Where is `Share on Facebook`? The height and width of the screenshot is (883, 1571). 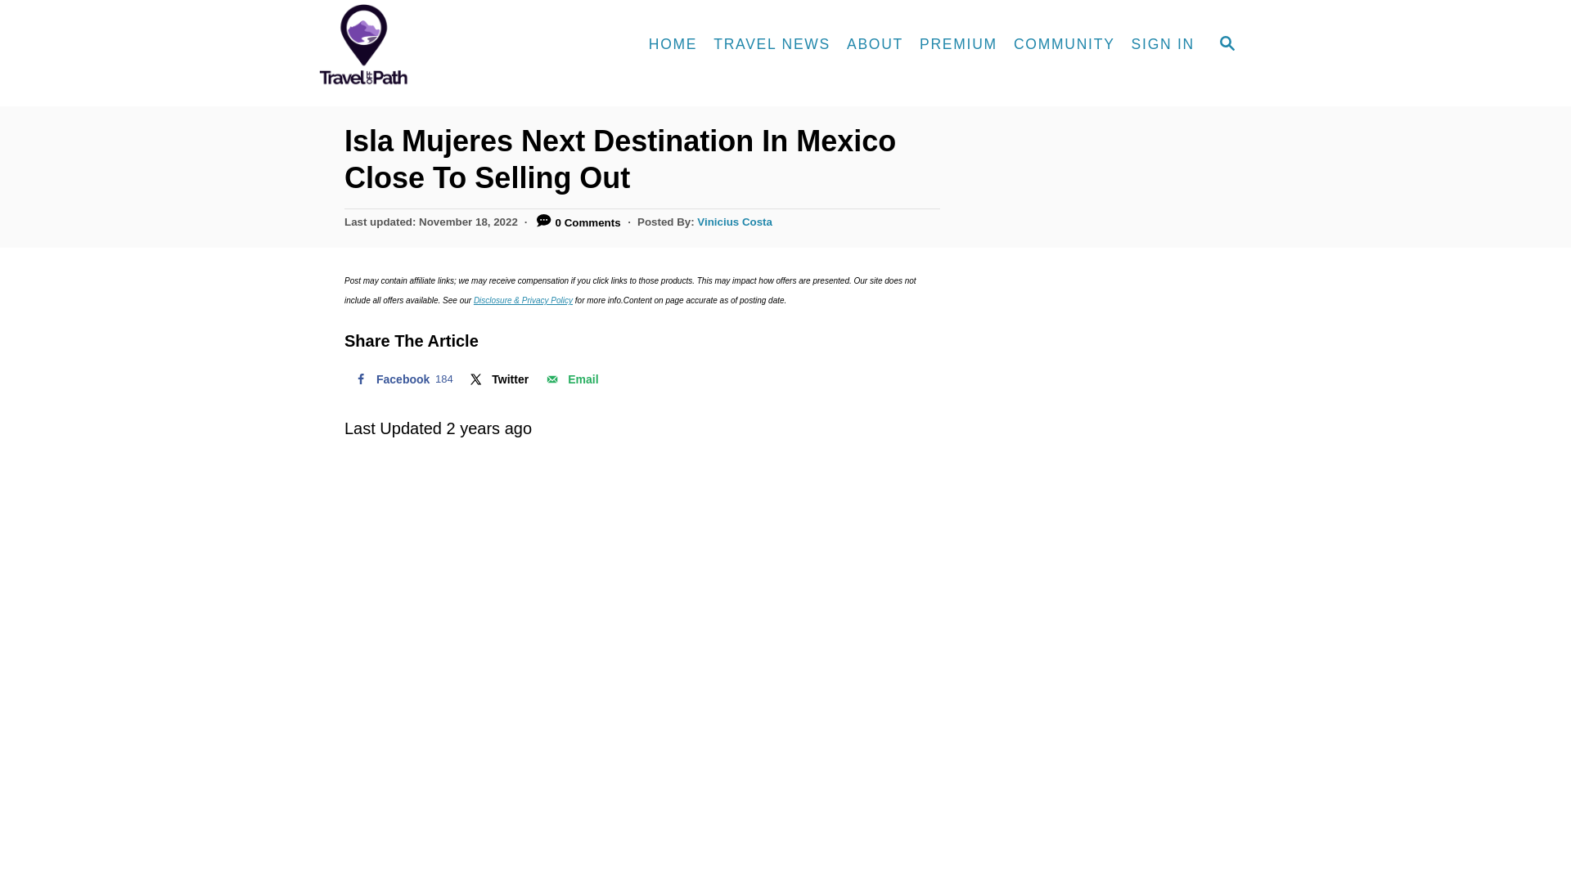 Share on Facebook is located at coordinates (569, 379).